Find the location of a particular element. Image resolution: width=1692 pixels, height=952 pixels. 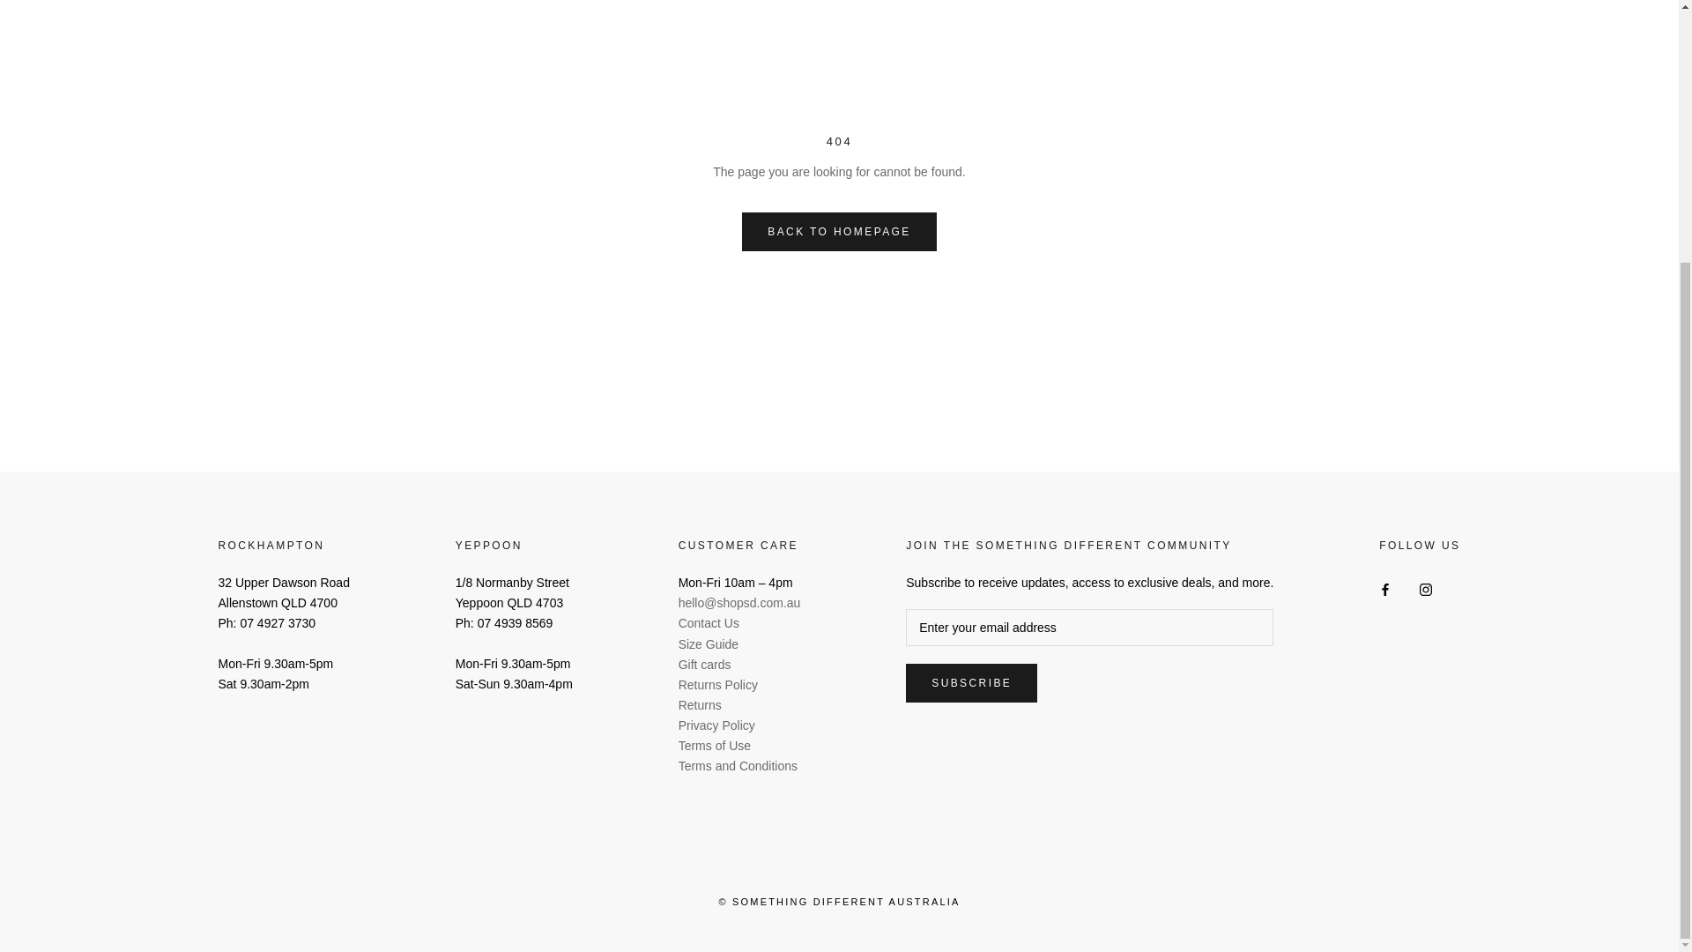

Terms of Service is located at coordinates (714, 746).